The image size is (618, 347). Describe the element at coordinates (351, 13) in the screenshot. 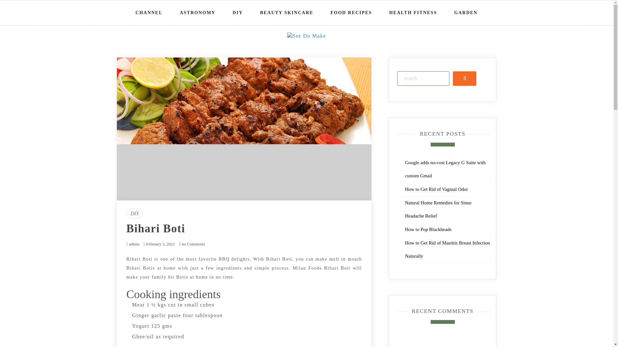

I see `FOOD RECIPES` at that location.